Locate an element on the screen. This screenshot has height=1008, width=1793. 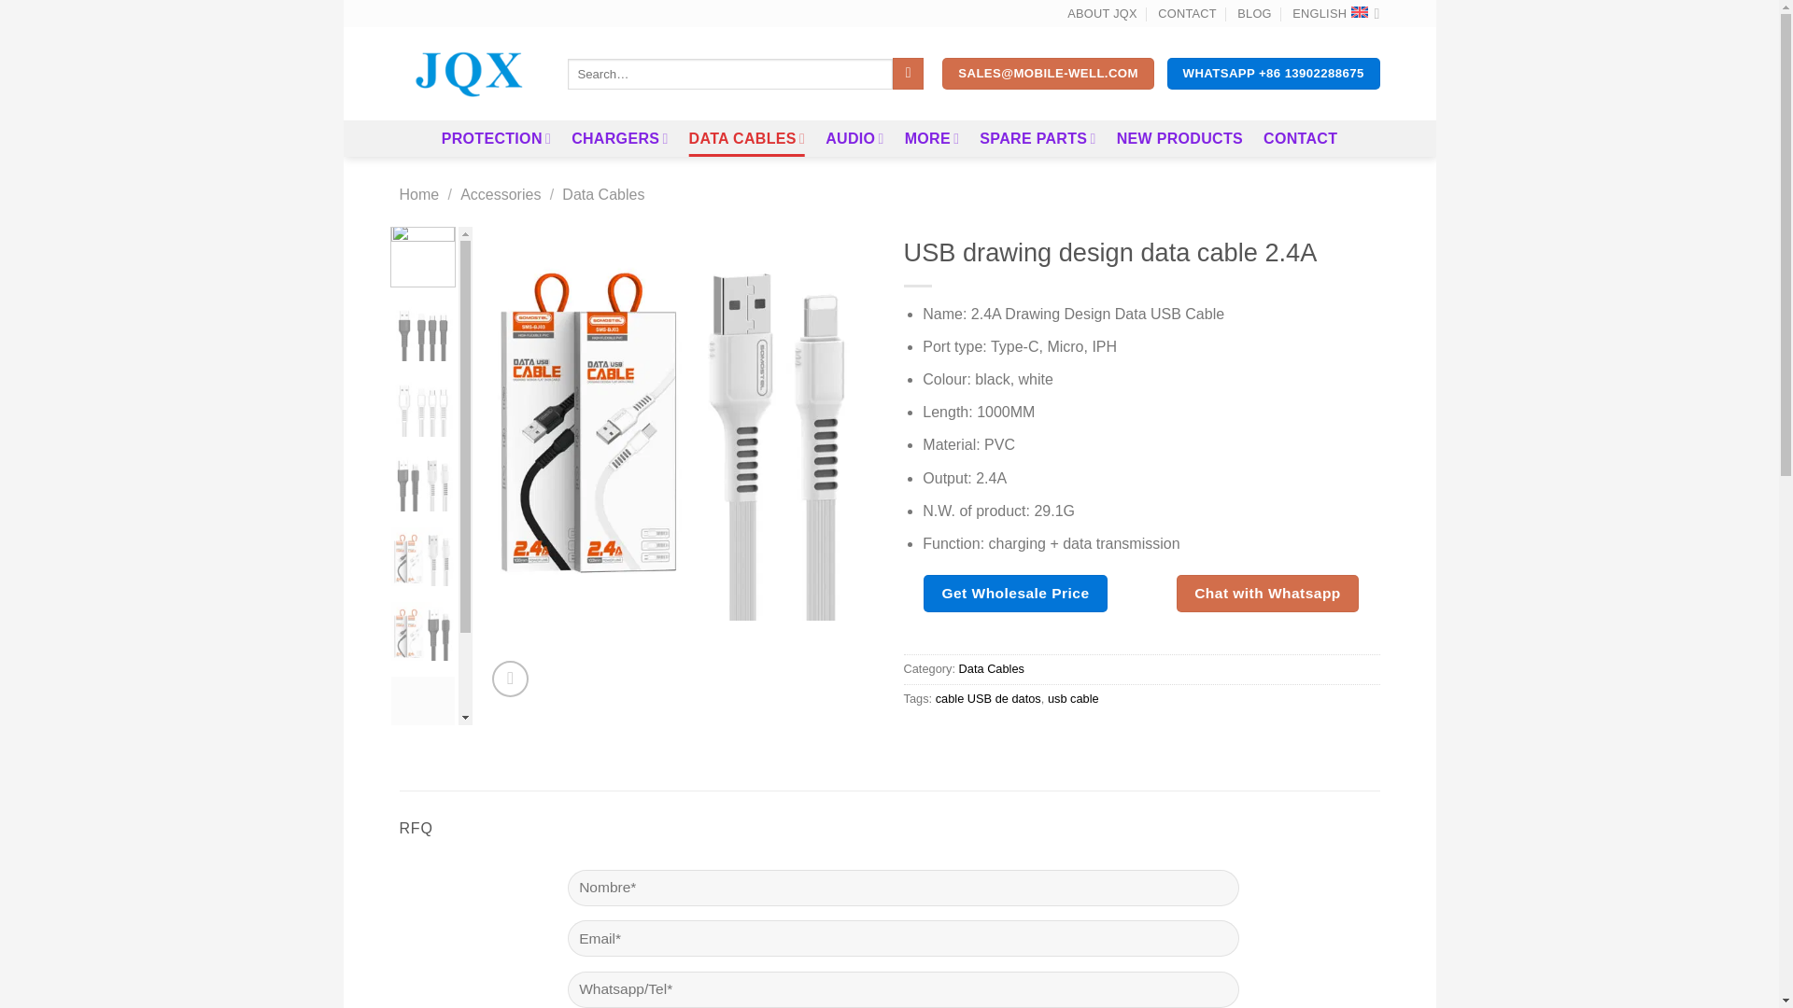
USB drawing design data cable 2.4A 11 is located at coordinates (422, 483).